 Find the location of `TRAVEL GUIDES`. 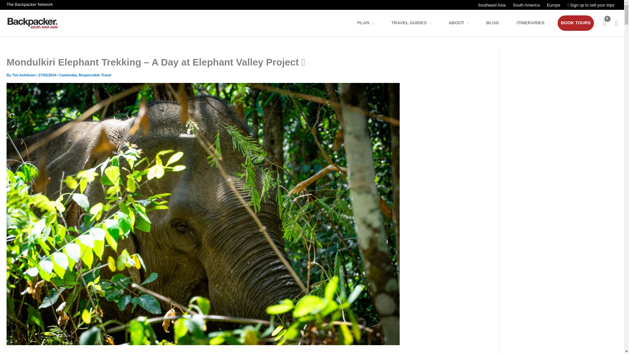

TRAVEL GUIDES is located at coordinates (415, 23).